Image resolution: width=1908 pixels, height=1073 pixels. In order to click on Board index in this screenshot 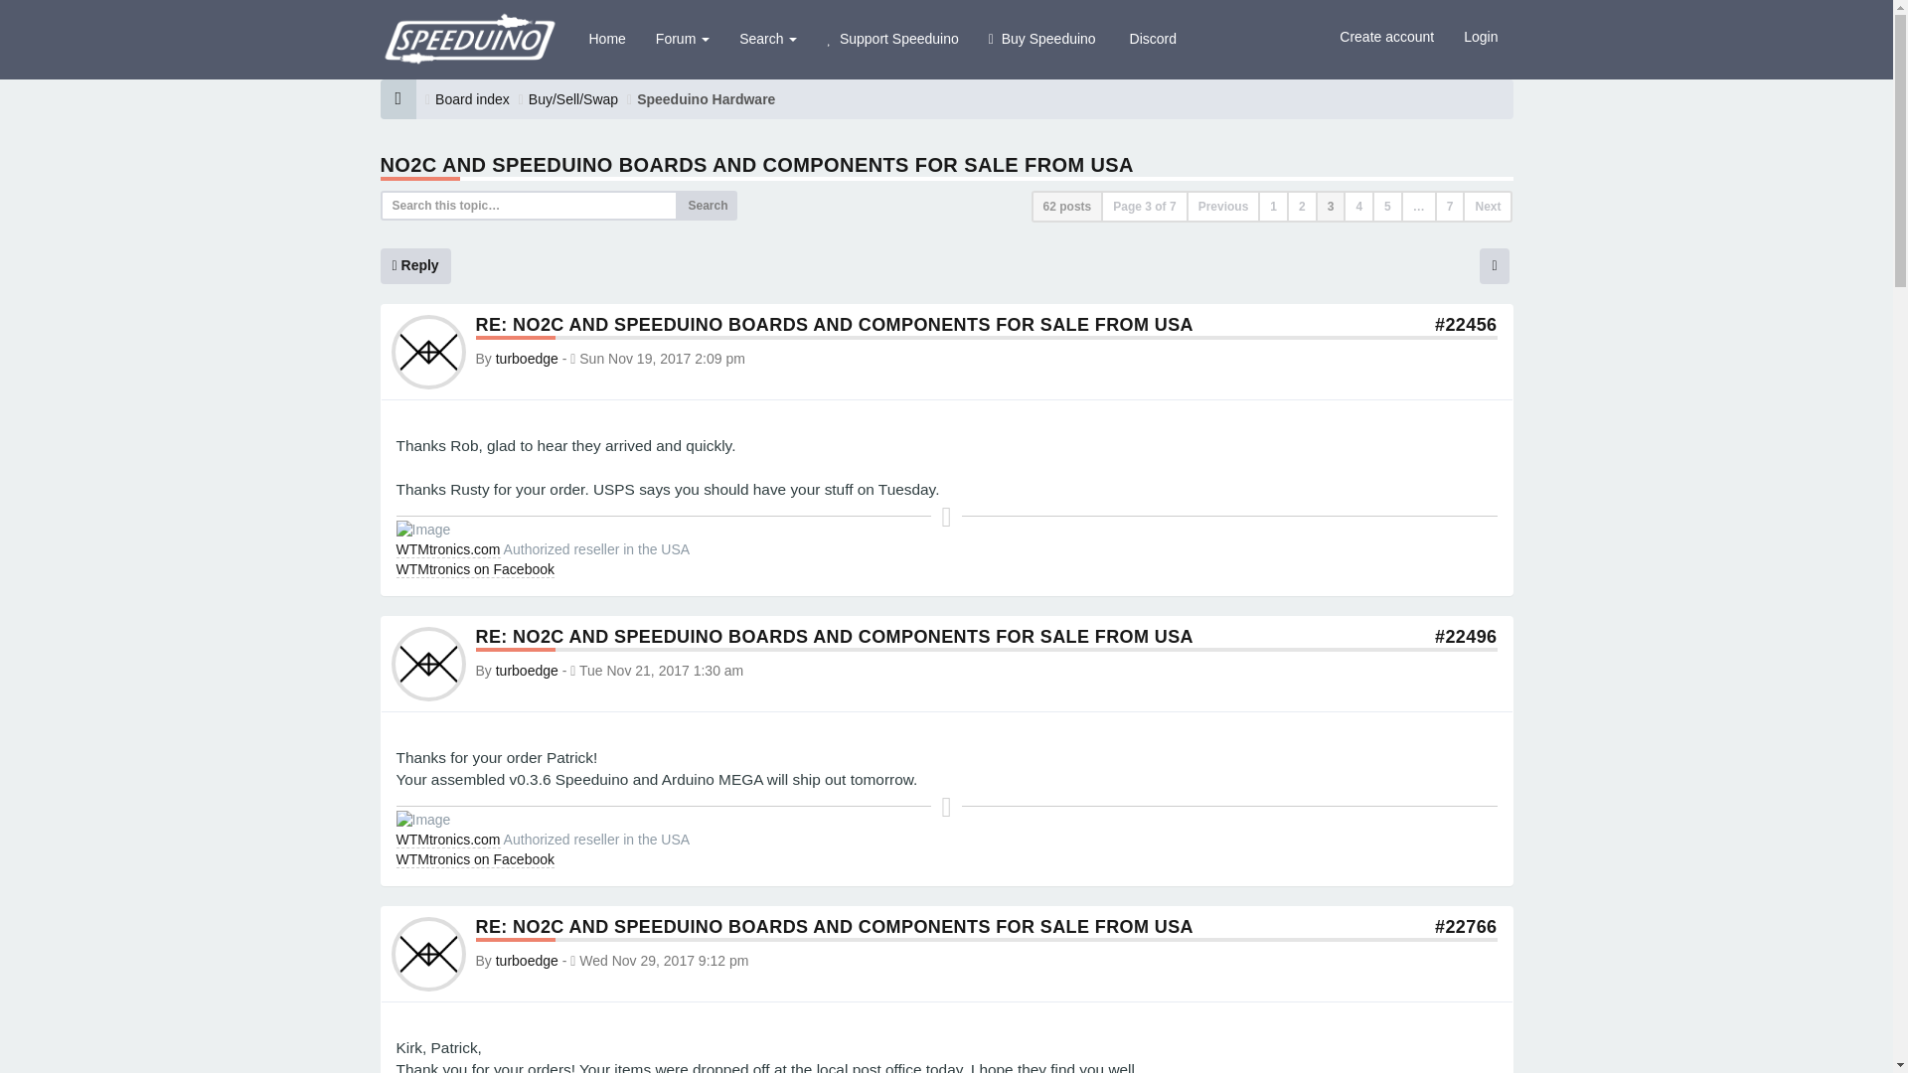, I will do `click(471, 99)`.